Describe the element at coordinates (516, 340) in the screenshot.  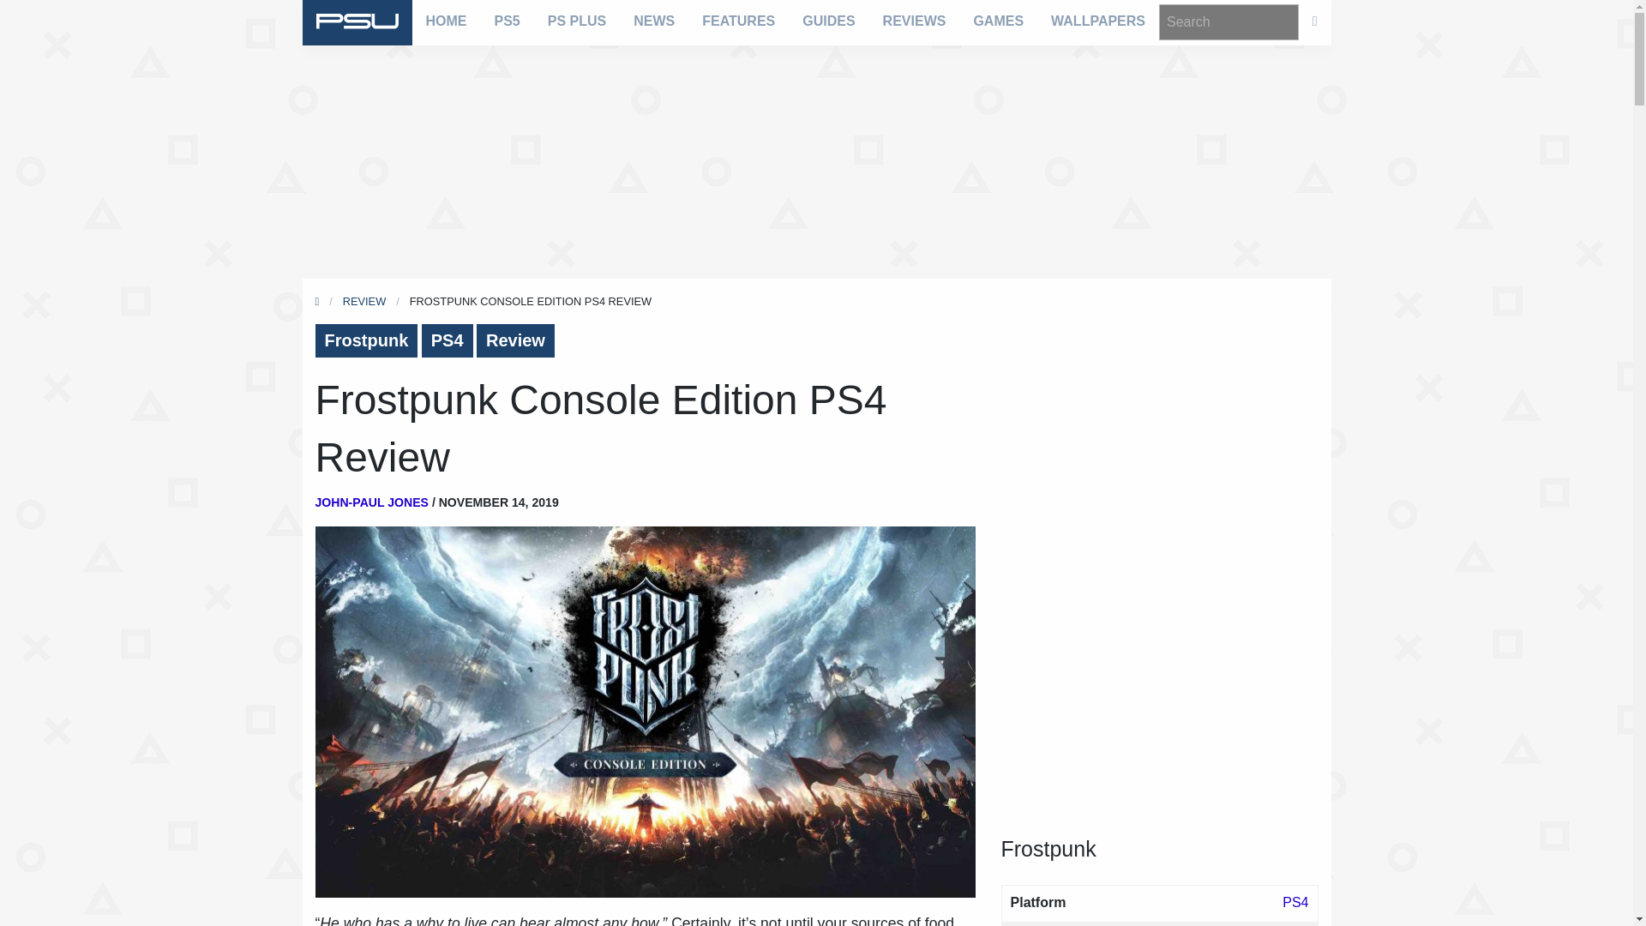
I see `Review` at that location.